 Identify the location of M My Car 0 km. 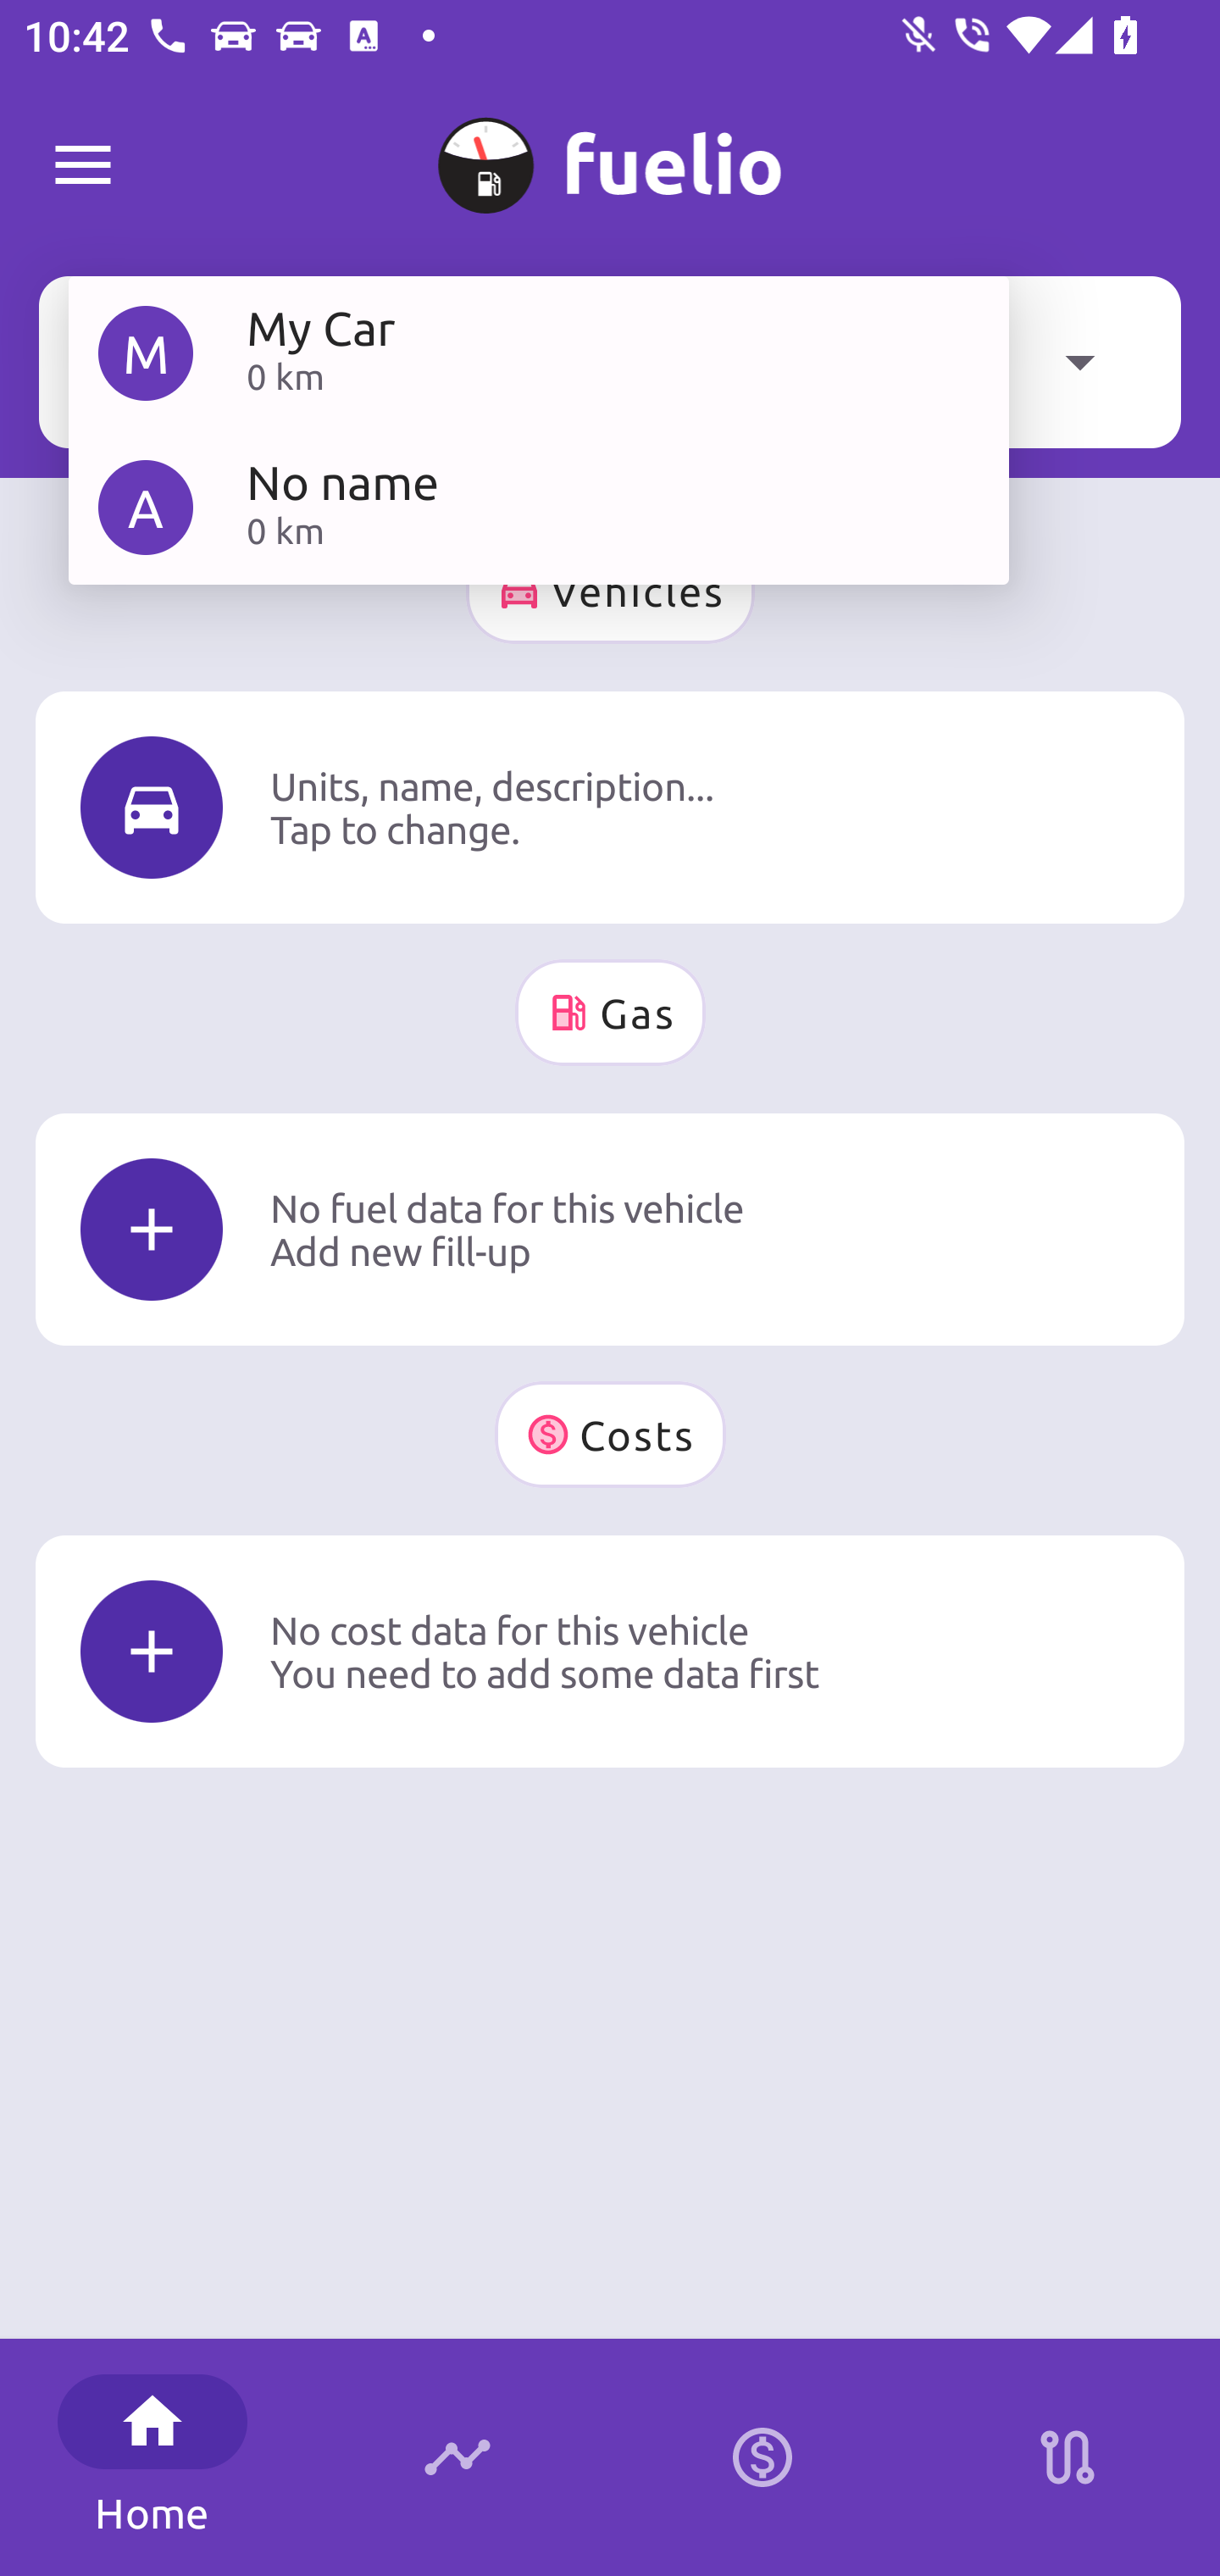
(538, 353).